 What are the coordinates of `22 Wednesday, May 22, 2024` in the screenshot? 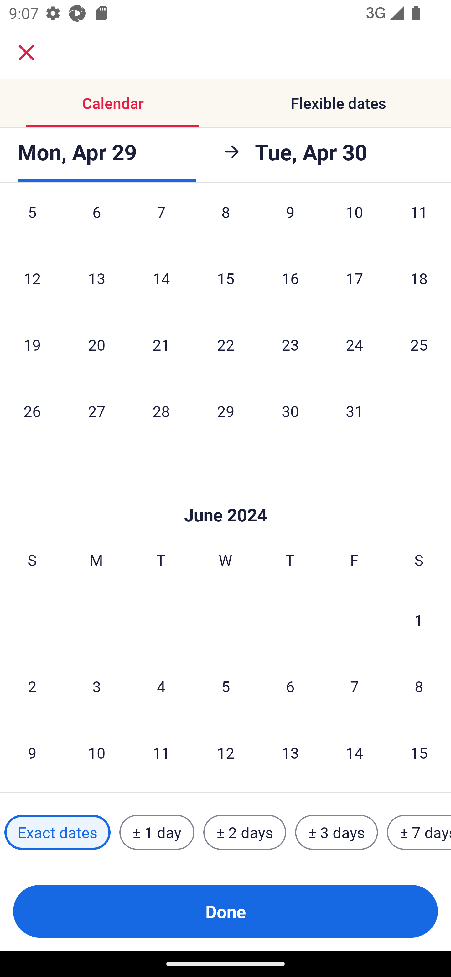 It's located at (225, 345).